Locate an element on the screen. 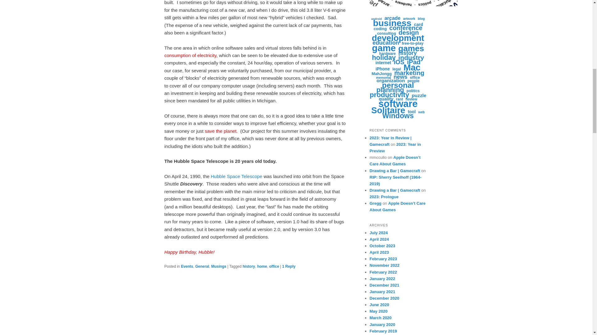 The image size is (597, 335). arcade is located at coordinates (392, 18).